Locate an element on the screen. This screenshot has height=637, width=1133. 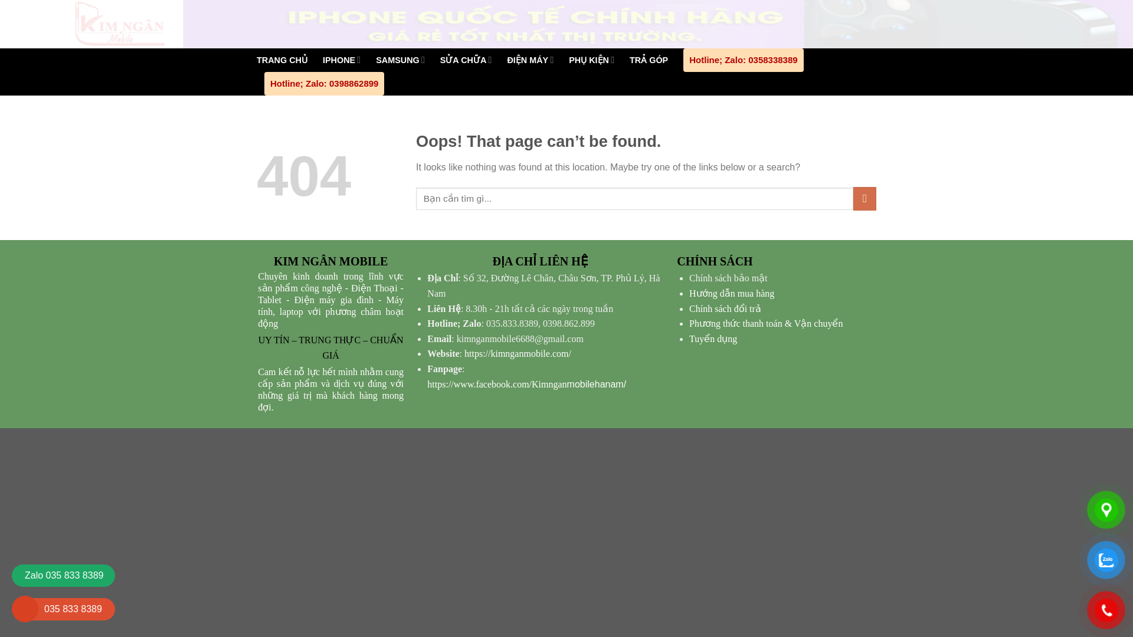
SAMSUNG is located at coordinates (400, 60).